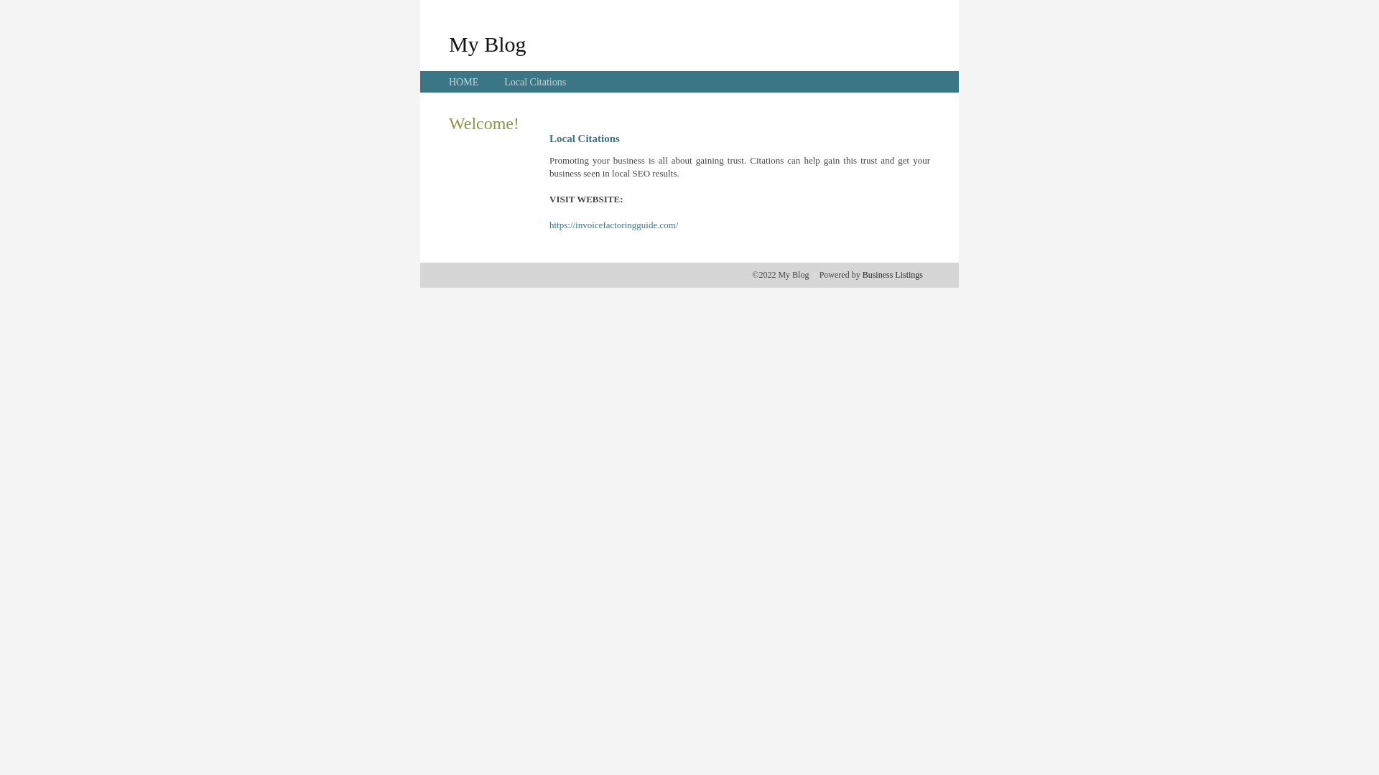  What do you see at coordinates (464, 82) in the screenshot?
I see `HOME` at bounding box center [464, 82].